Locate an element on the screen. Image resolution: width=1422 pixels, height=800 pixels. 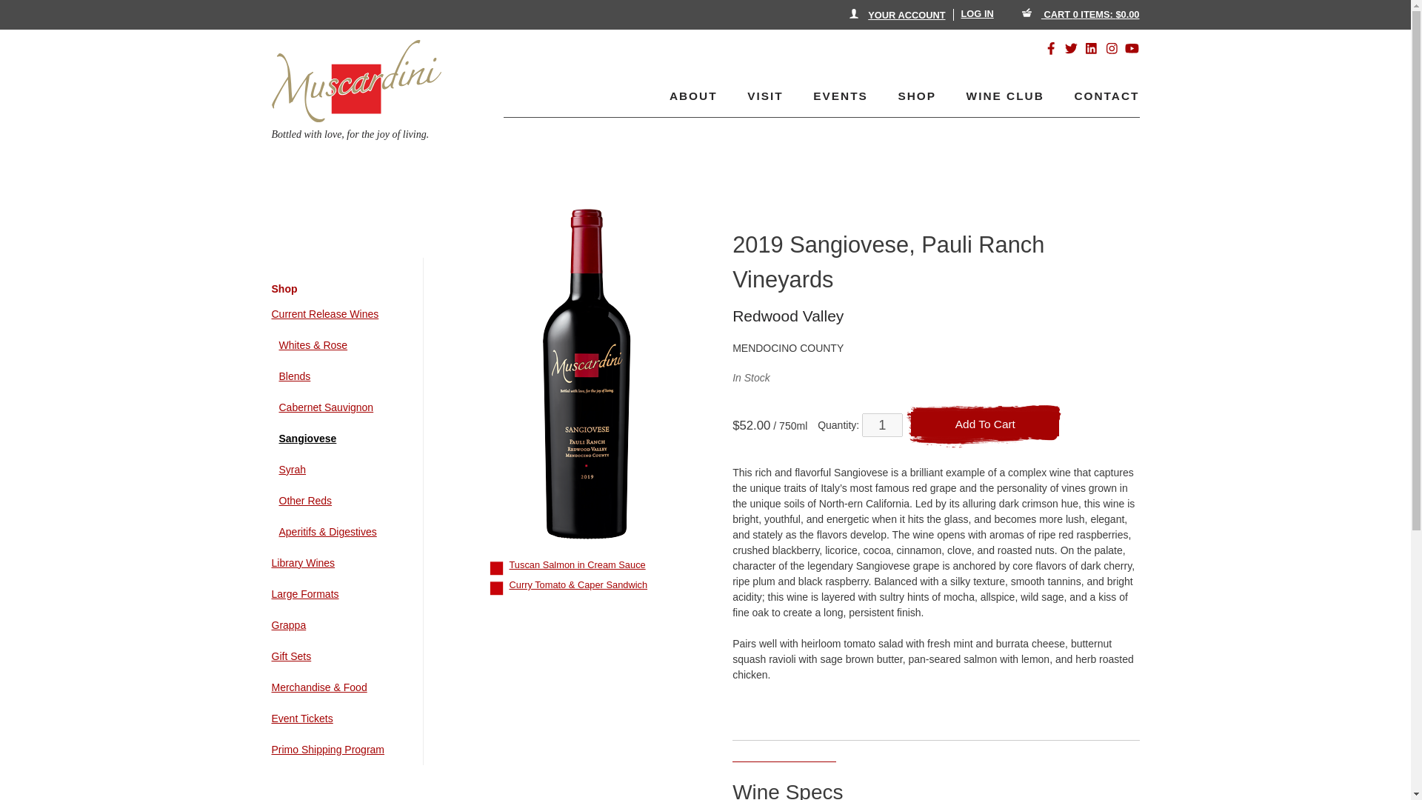
Gift Sets is located at coordinates (338, 656).